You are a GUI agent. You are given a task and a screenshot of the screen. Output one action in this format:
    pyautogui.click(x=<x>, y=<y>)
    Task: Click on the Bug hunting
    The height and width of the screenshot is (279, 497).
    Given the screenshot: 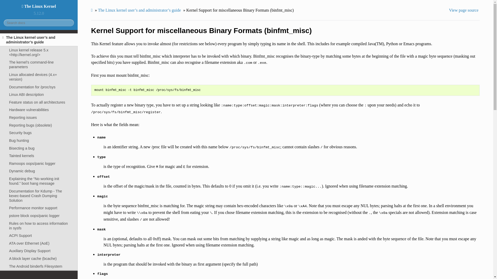 What is the action you would take?
    pyautogui.click(x=39, y=141)
    